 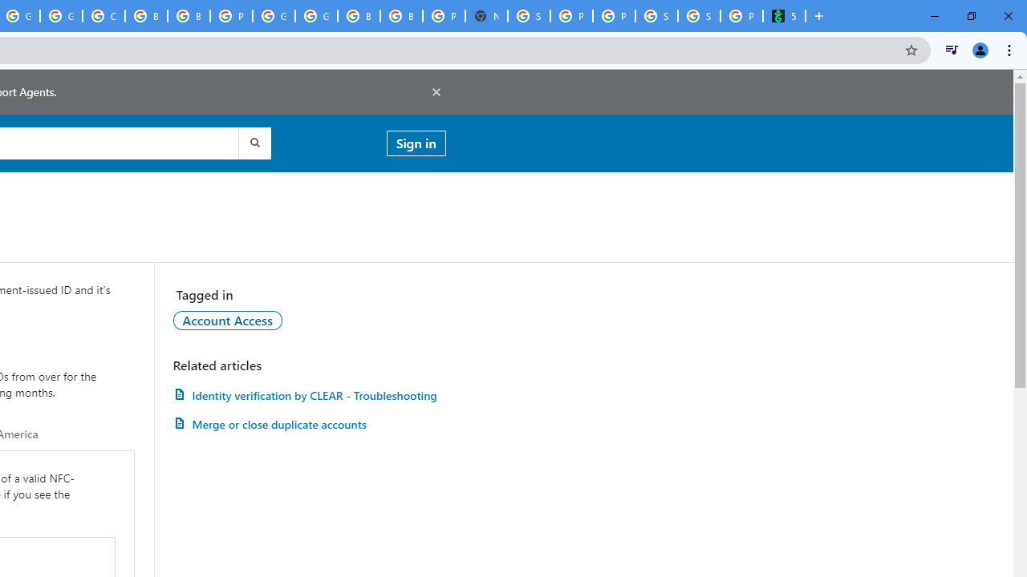 I want to click on Browse Chrome as a guest - Computer - Google Chrome Help, so click(x=401, y=16).